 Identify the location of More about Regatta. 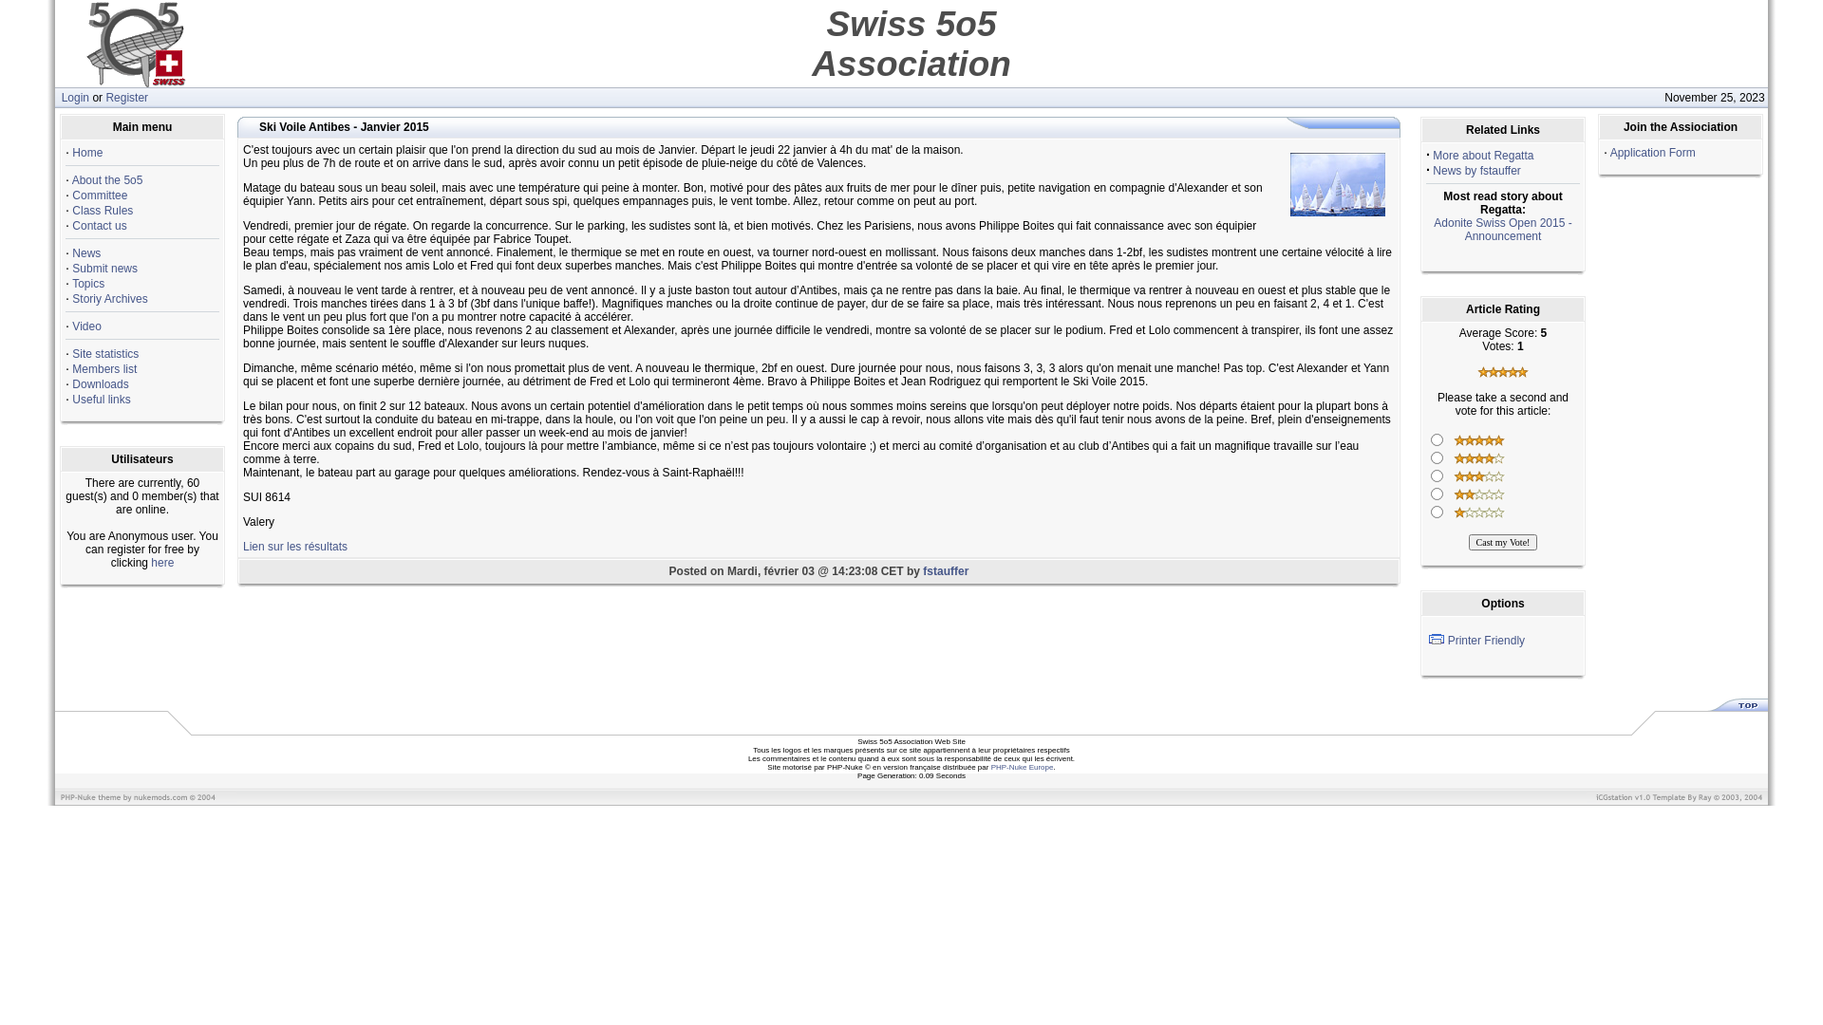
(1483, 156).